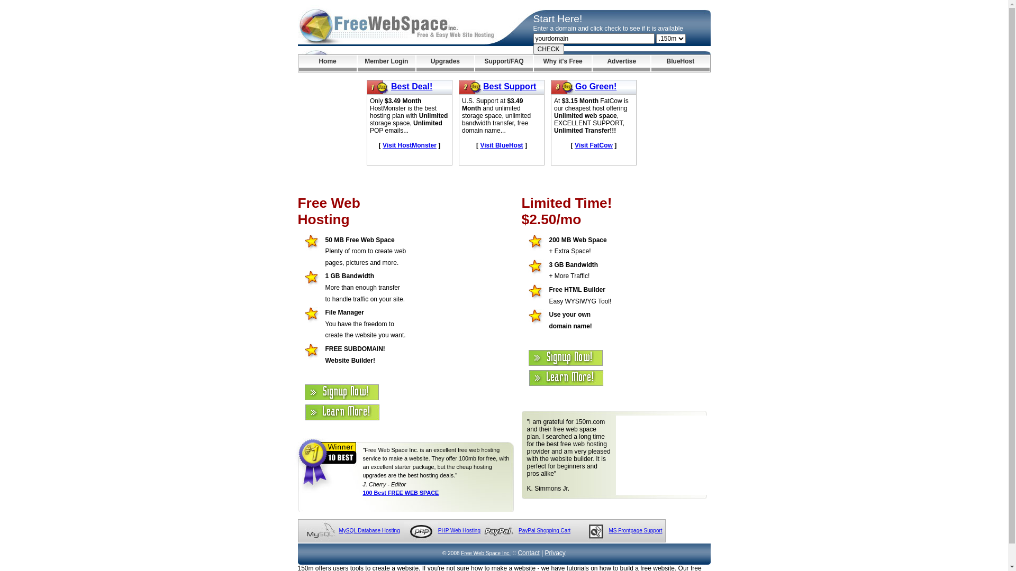 The height and width of the screenshot is (571, 1016). What do you see at coordinates (681, 63) in the screenshot?
I see `BlueHost` at bounding box center [681, 63].